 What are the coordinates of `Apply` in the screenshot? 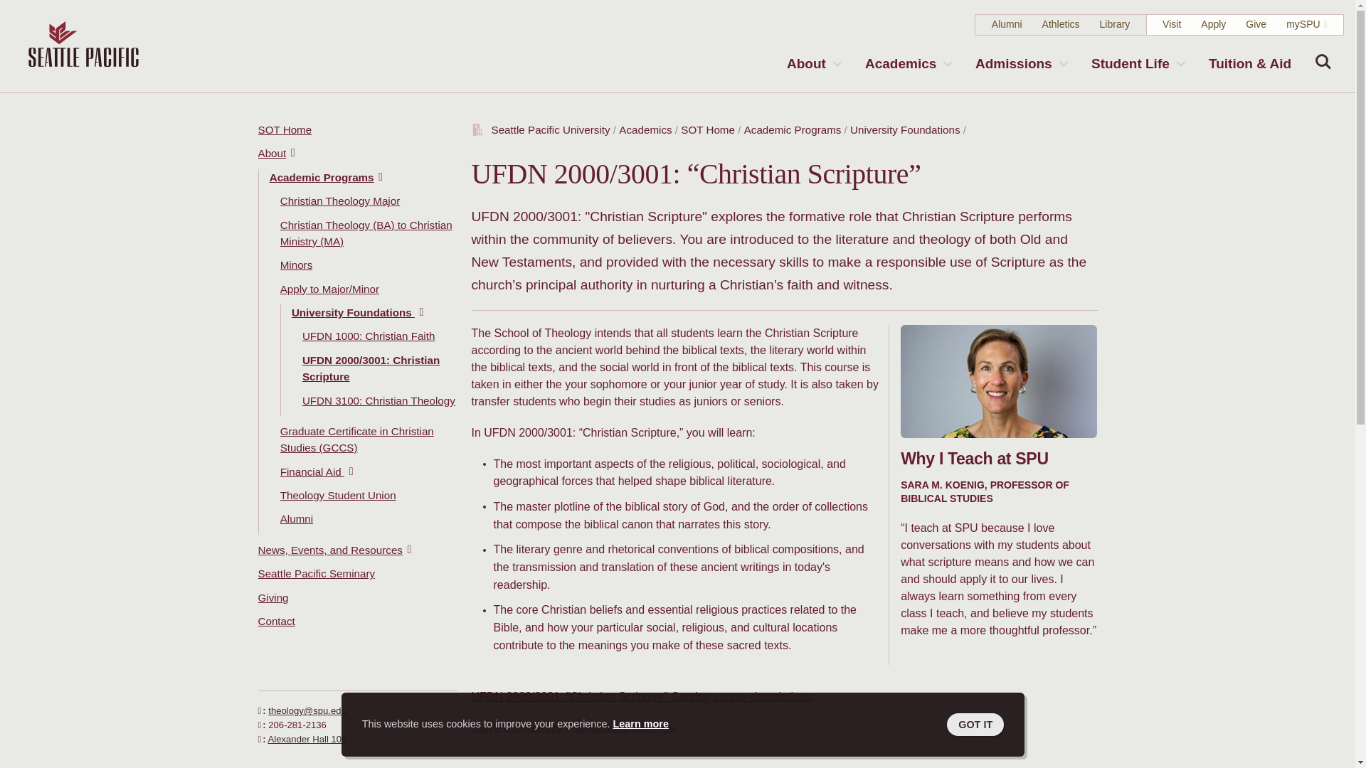 It's located at (1212, 24).